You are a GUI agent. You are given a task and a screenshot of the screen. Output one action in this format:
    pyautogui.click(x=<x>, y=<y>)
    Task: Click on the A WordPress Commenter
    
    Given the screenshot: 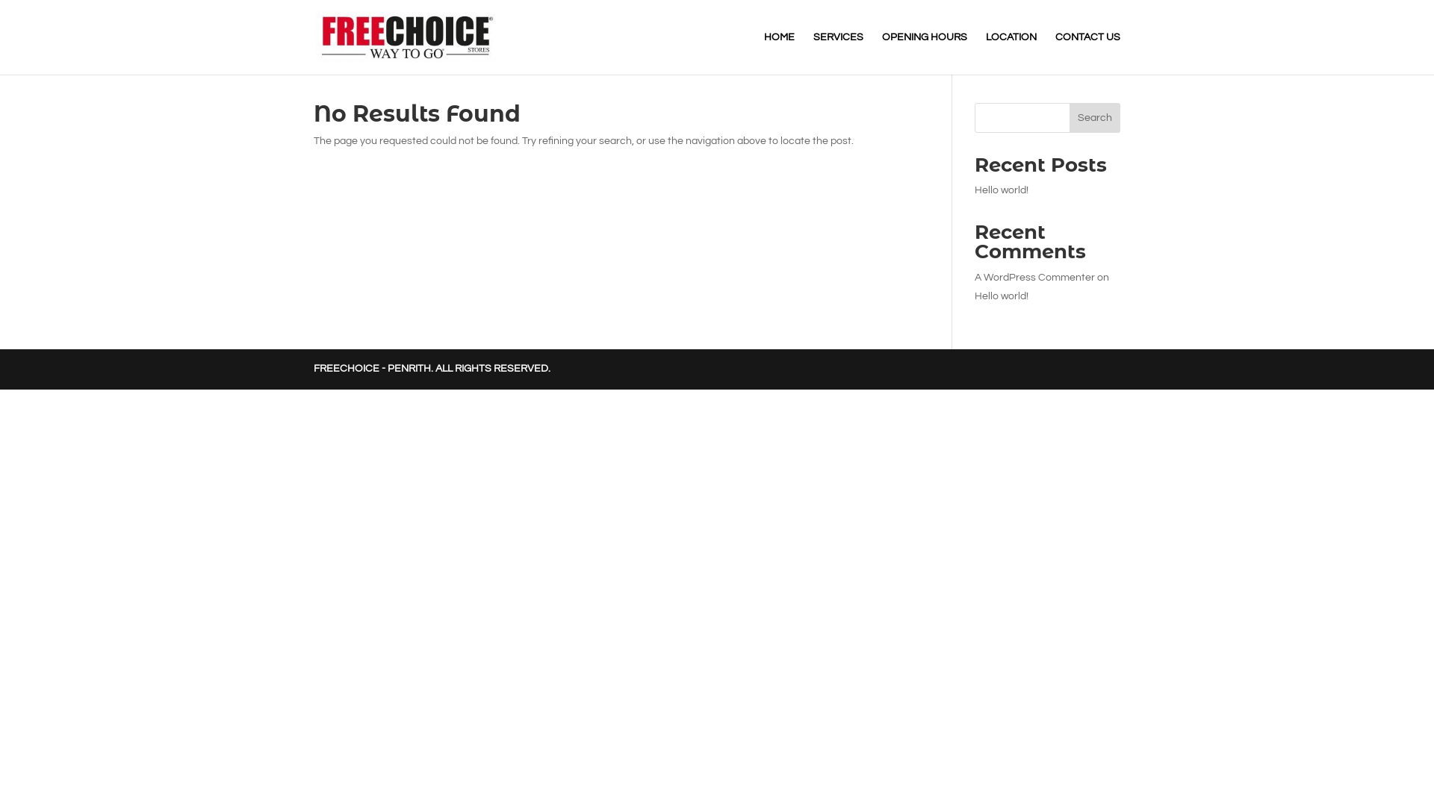 What is the action you would take?
    pyautogui.click(x=1035, y=278)
    